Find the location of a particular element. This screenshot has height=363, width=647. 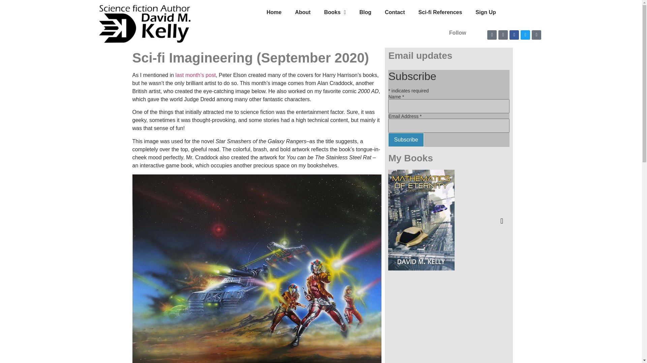

Sign Up is located at coordinates (485, 12).